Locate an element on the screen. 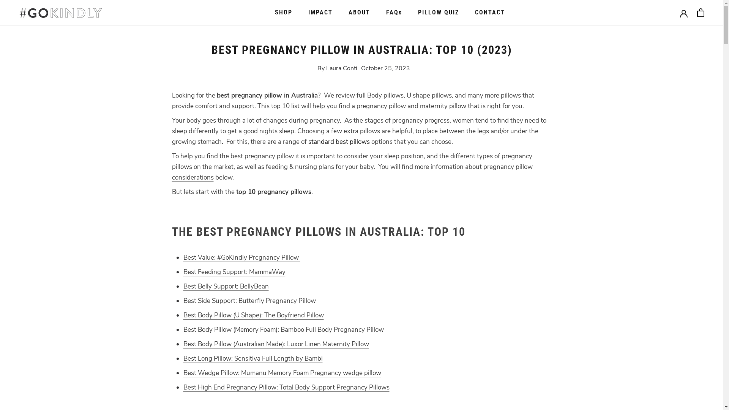  Best Long Pillow: Sensitiva Full Length by Bambi is located at coordinates (253, 358).